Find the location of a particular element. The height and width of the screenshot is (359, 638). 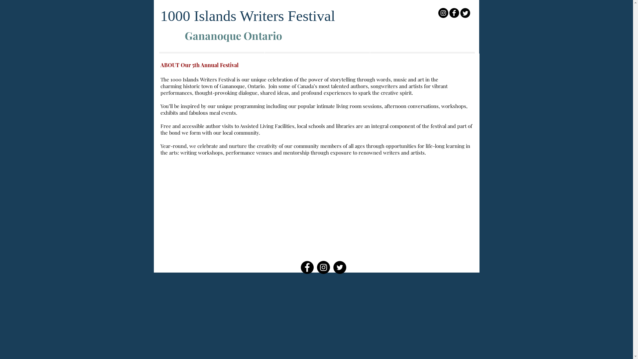

Instagram Feeds is located at coordinates (316, 210).